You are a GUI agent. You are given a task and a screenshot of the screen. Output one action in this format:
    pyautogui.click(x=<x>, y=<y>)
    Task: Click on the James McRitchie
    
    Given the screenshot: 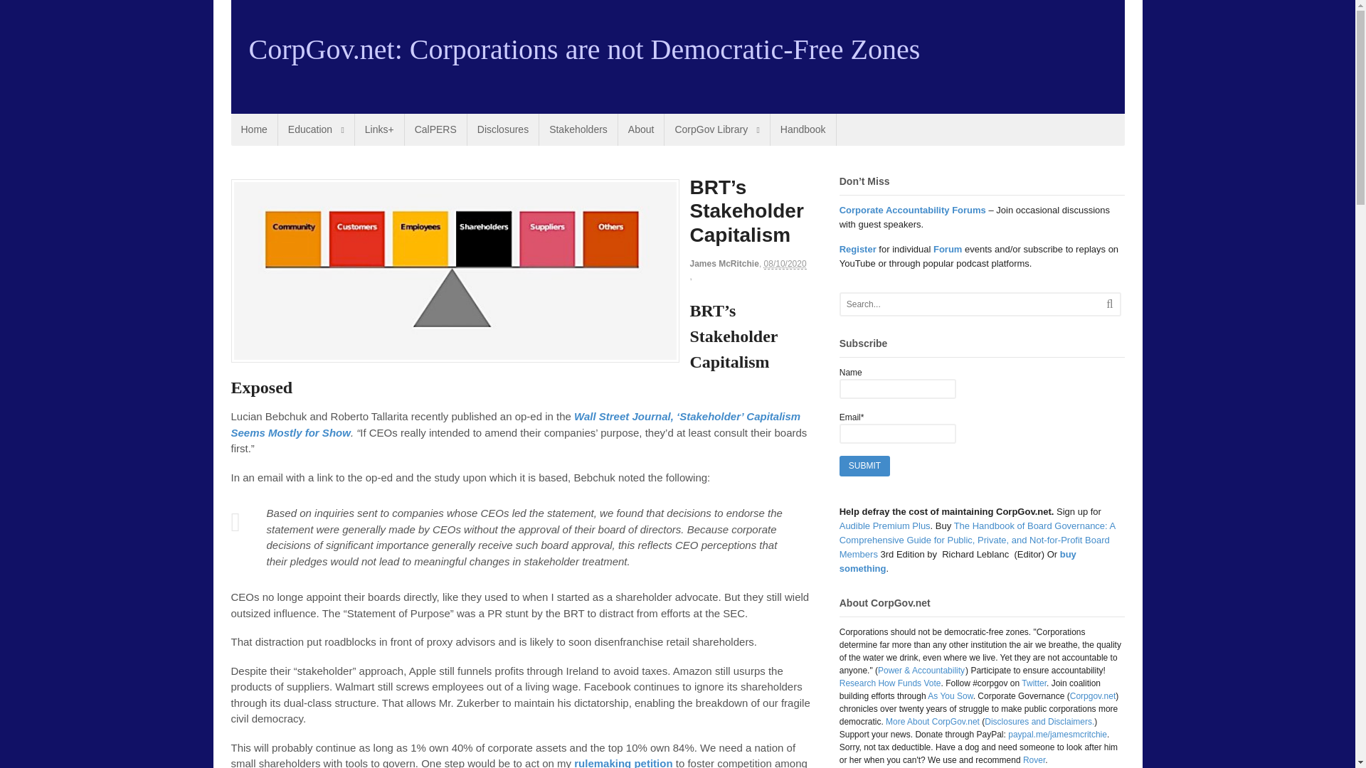 What is the action you would take?
    pyautogui.click(x=724, y=263)
    